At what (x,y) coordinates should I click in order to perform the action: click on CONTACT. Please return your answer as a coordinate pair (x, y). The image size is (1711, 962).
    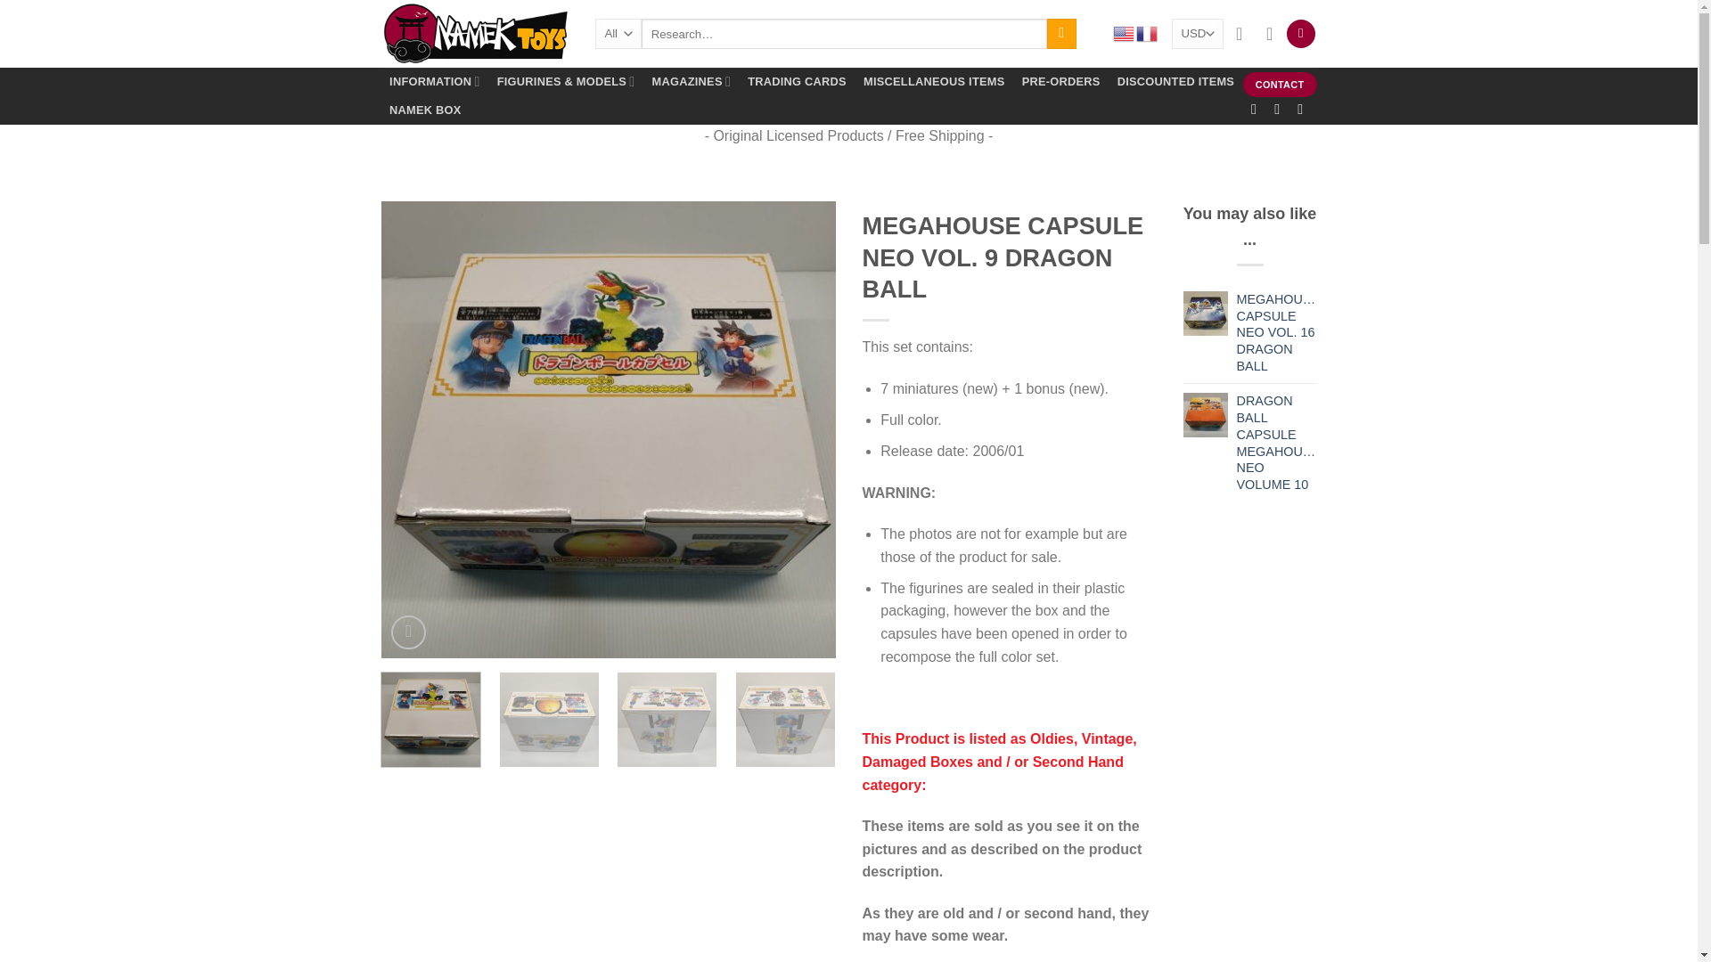
    Looking at the image, I should click on (1280, 85).